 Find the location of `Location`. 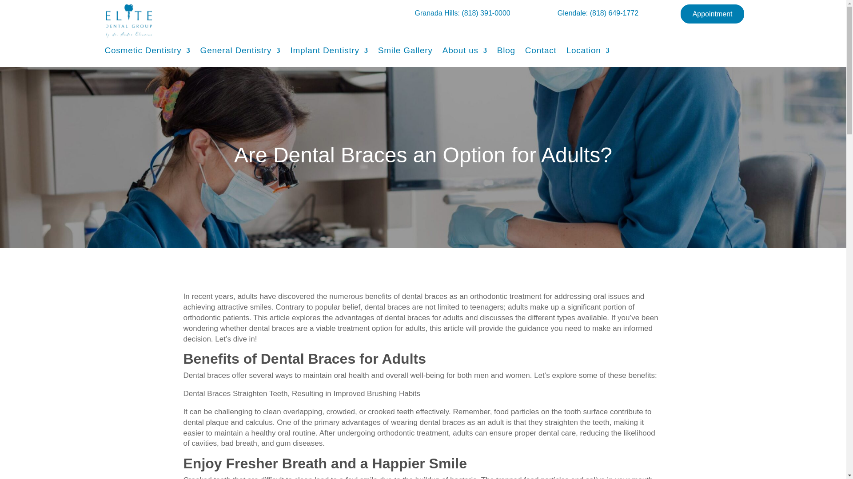

Location is located at coordinates (588, 52).